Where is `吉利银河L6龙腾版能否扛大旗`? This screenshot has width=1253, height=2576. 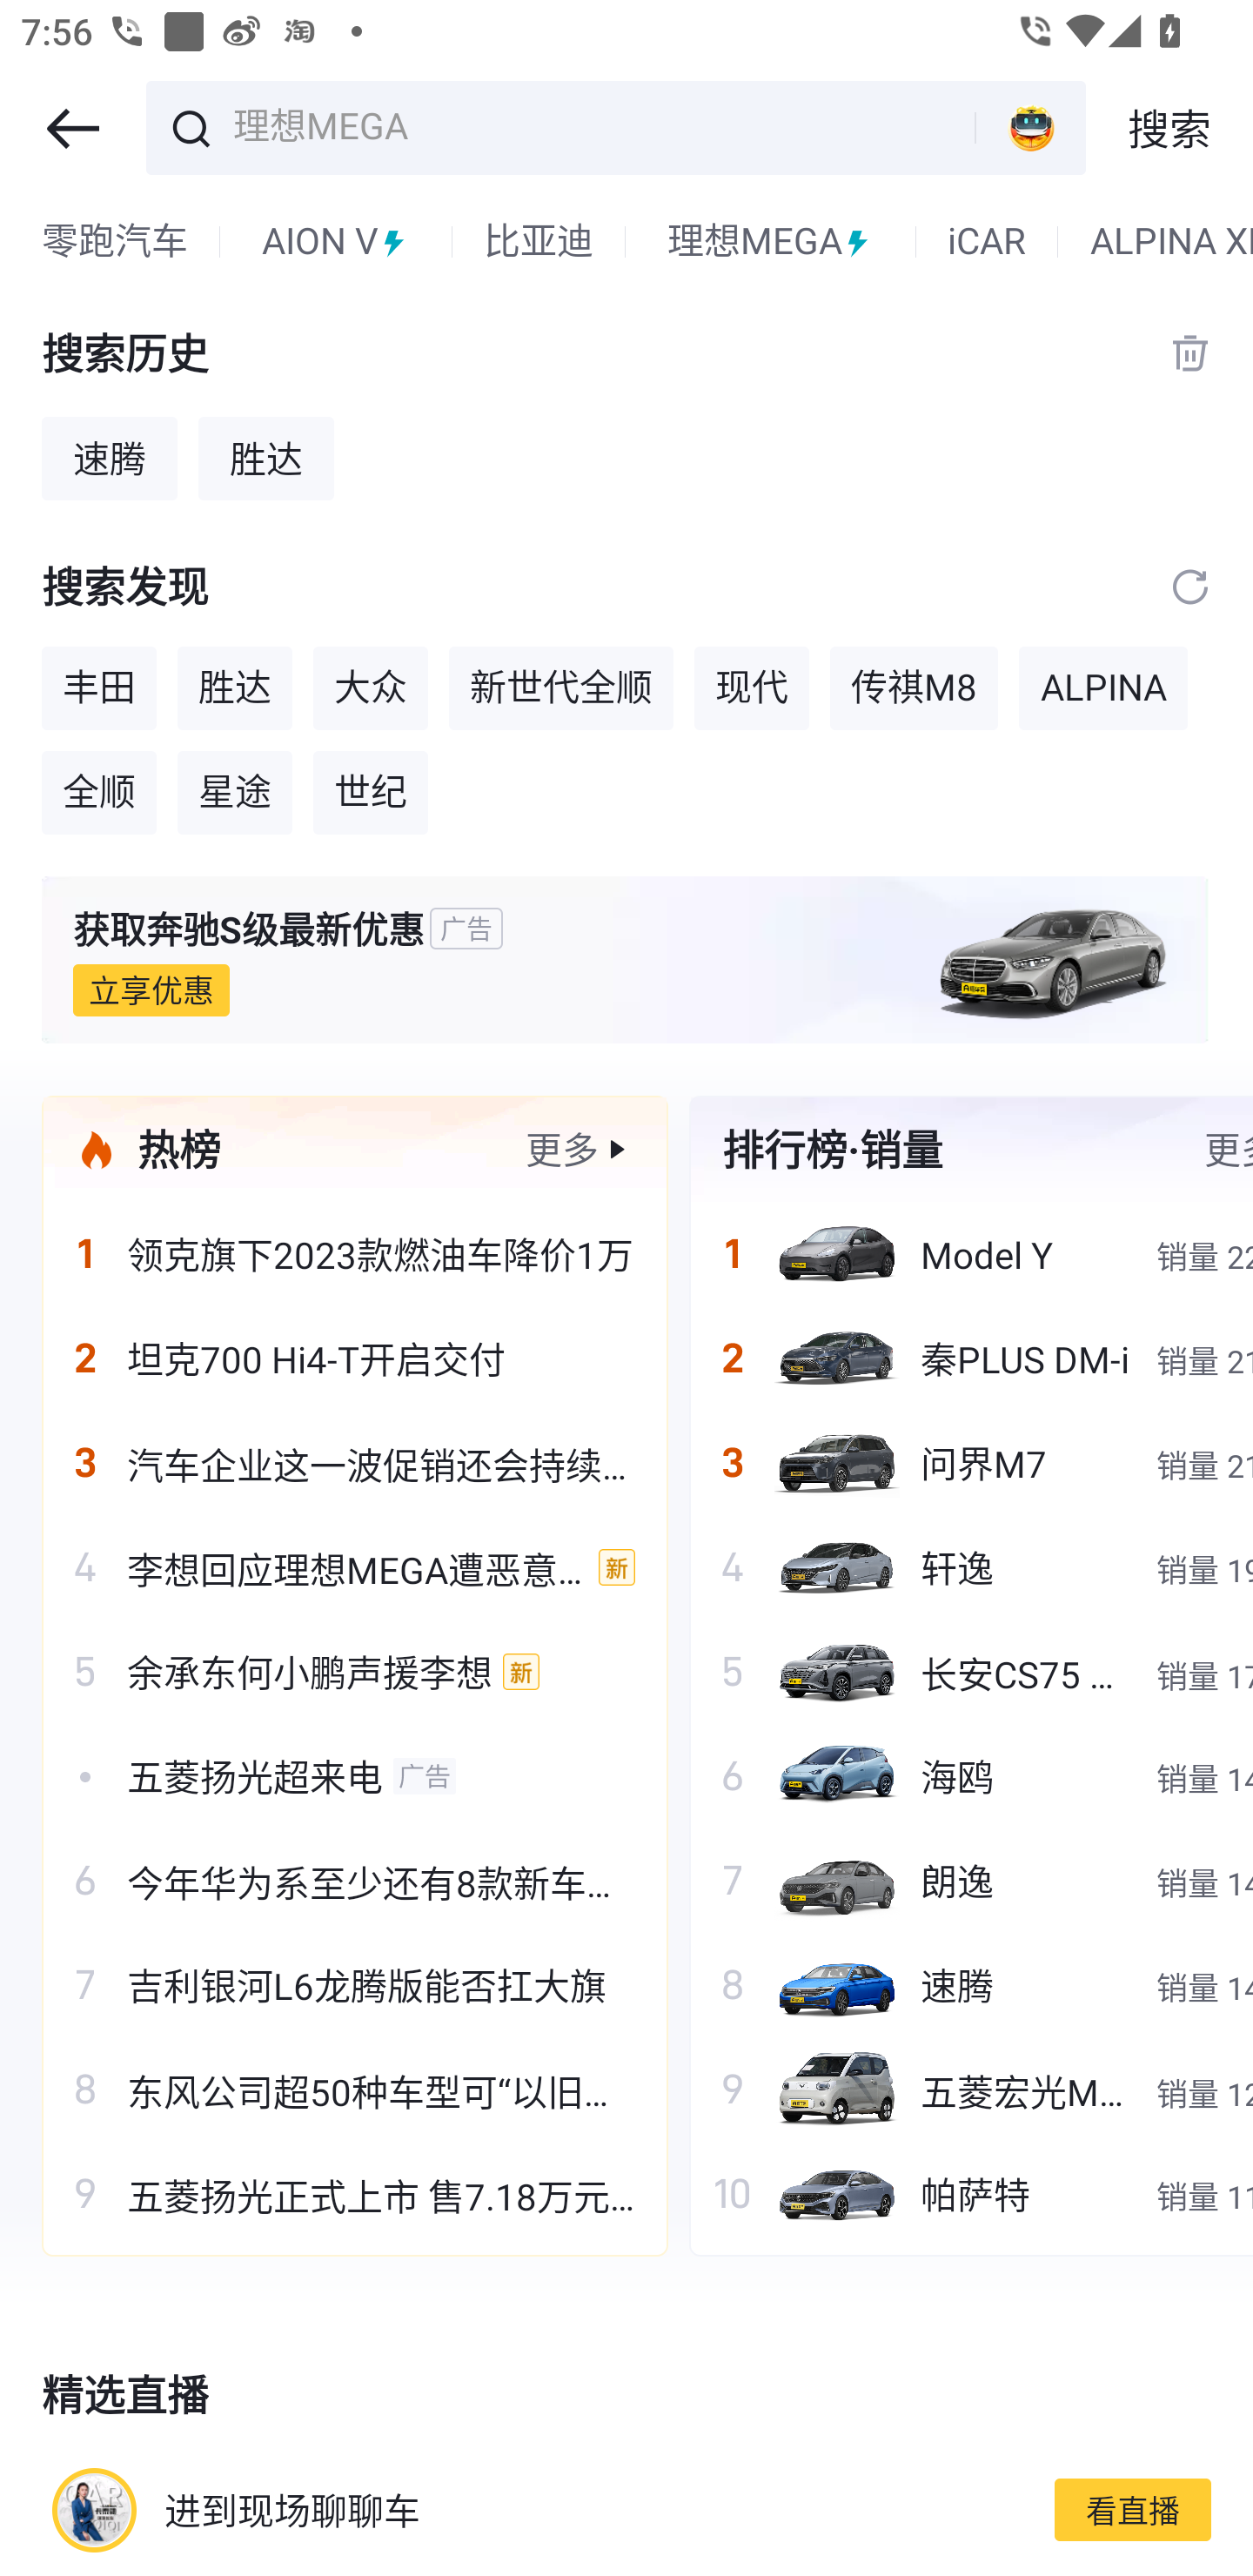 吉利银河L6龙腾版能否扛大旗 is located at coordinates (355, 1984).